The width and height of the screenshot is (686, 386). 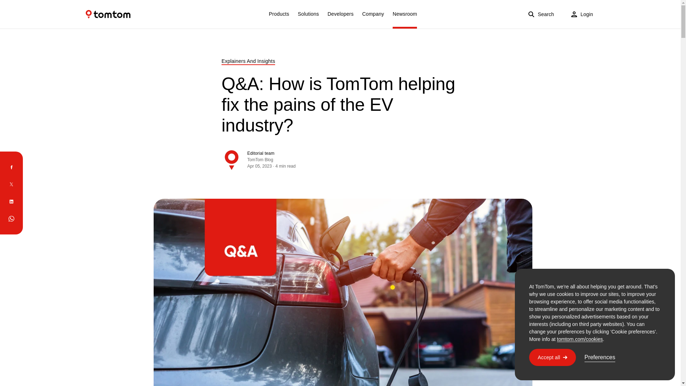 What do you see at coordinates (582, 14) in the screenshot?
I see `Login` at bounding box center [582, 14].